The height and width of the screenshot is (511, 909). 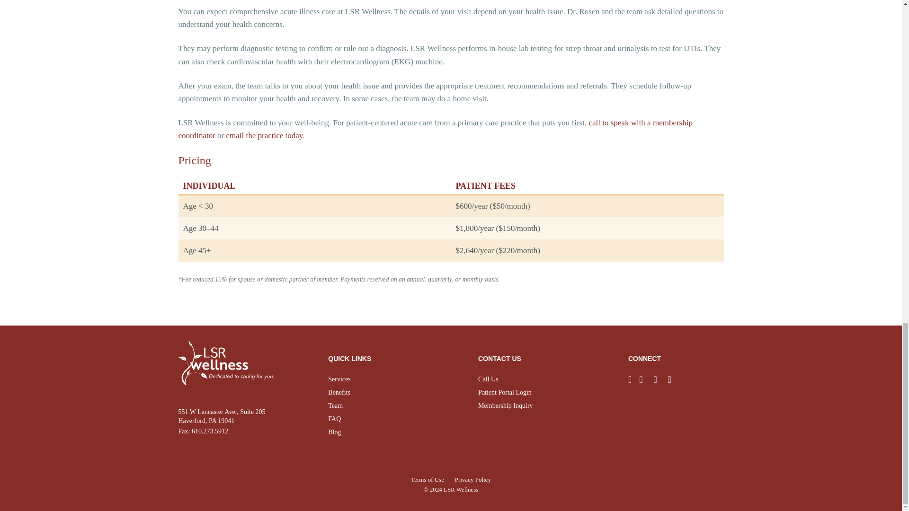 I want to click on Team, so click(x=335, y=405).